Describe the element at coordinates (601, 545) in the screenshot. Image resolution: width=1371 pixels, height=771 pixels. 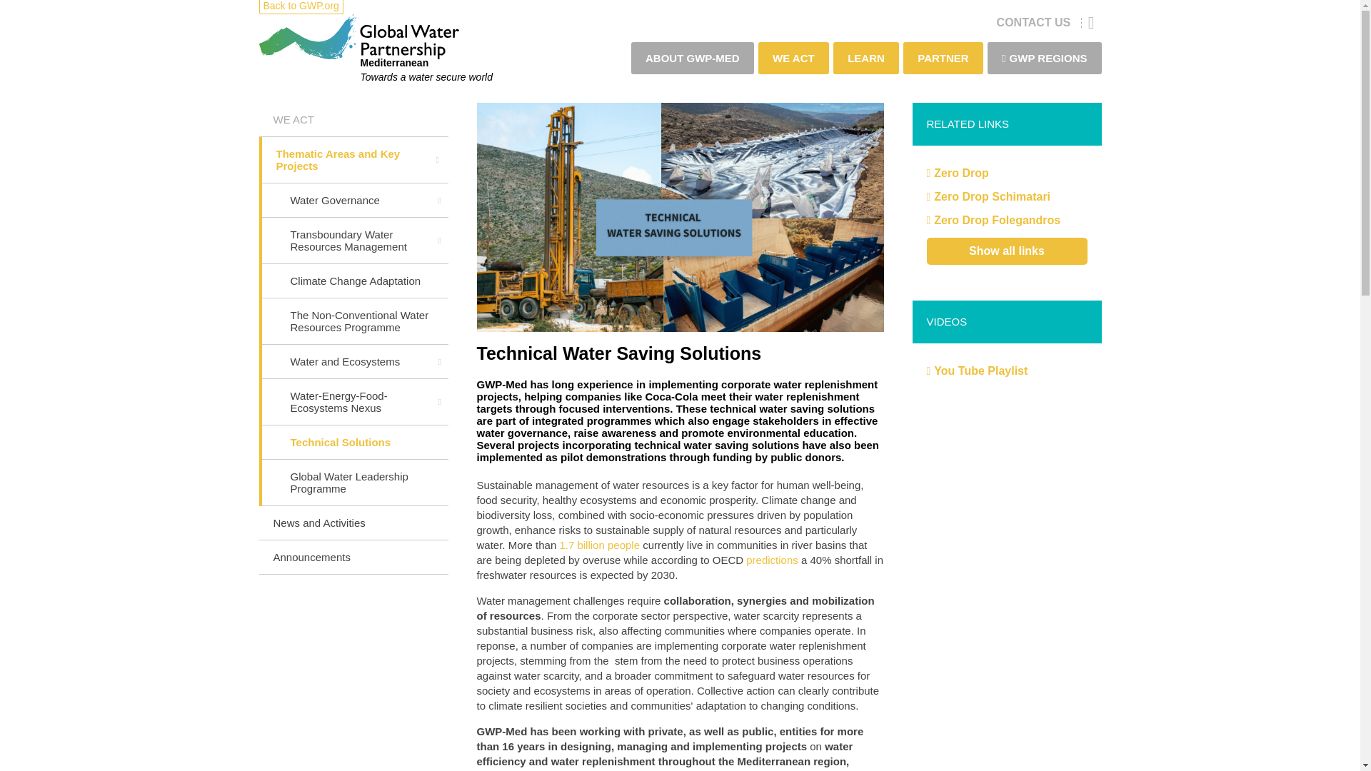
I see `UN Sustainable Development Goals` at that location.